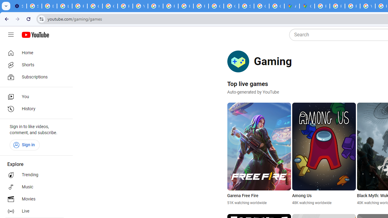 This screenshot has height=218, width=388. I want to click on Create your Google Account, so click(277, 6).